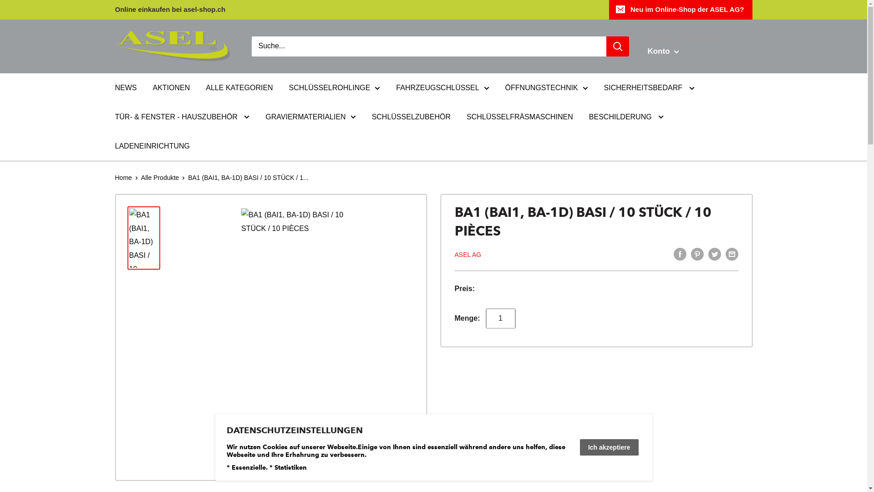 The width and height of the screenshot is (874, 492). What do you see at coordinates (170, 10) in the screenshot?
I see `Online einkaufen bei asel-shop.ch` at bounding box center [170, 10].